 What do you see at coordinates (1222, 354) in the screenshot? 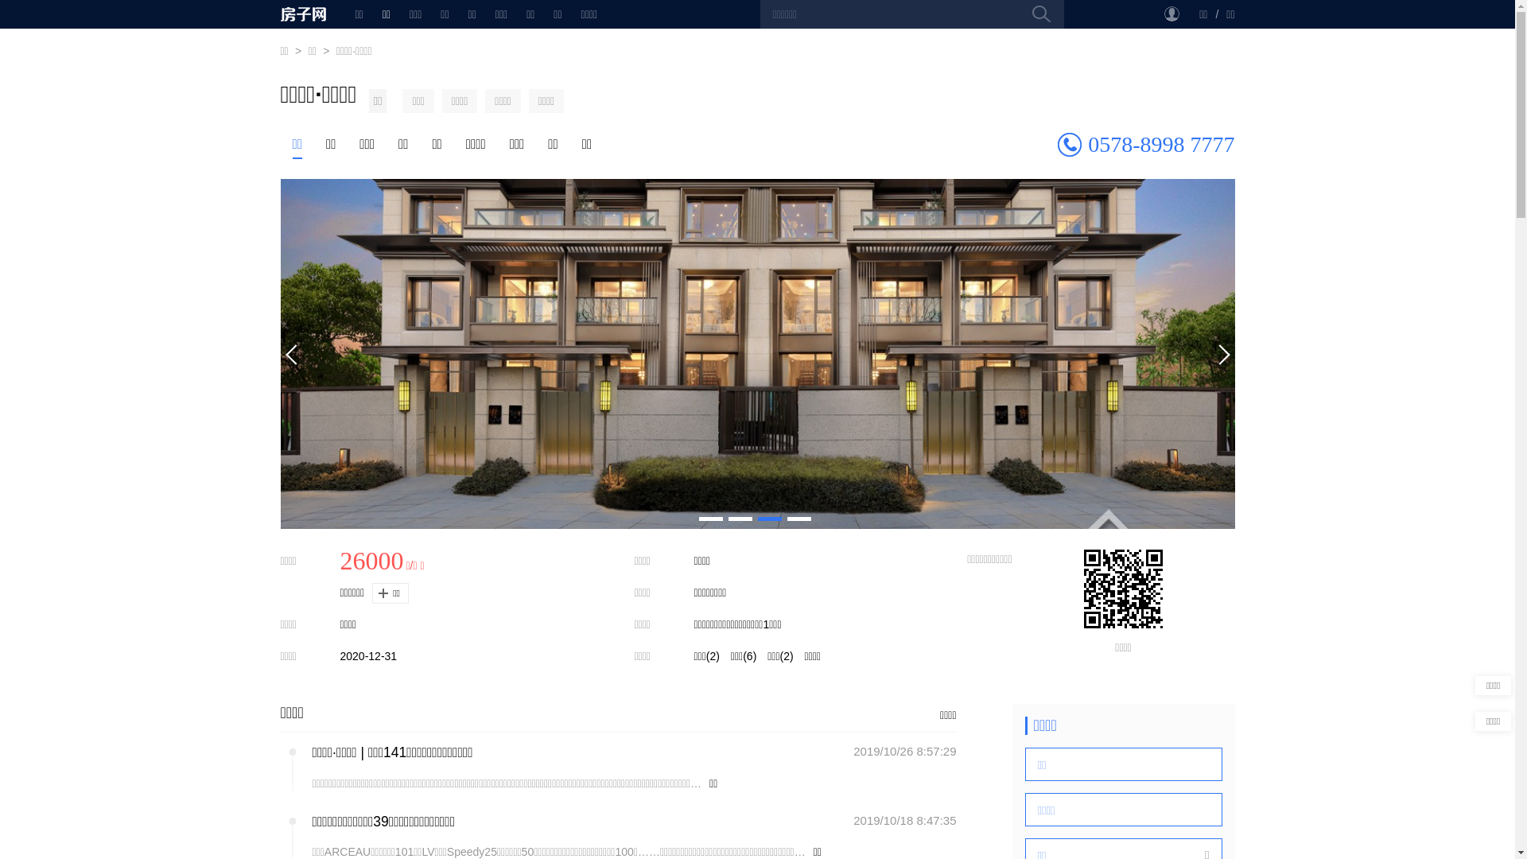
I see `Next` at bounding box center [1222, 354].